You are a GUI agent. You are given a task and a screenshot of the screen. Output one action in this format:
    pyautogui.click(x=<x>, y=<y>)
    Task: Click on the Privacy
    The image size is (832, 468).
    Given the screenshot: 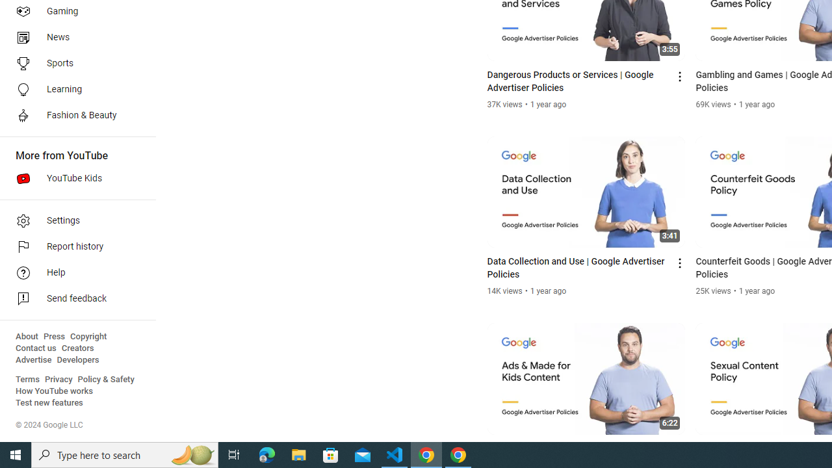 What is the action you would take?
    pyautogui.click(x=58, y=380)
    